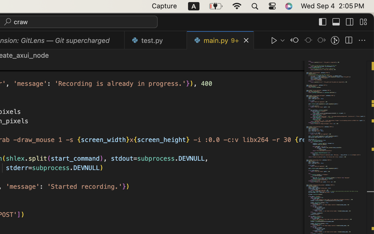  Describe the element at coordinates (336, 22) in the screenshot. I see `` at that location.